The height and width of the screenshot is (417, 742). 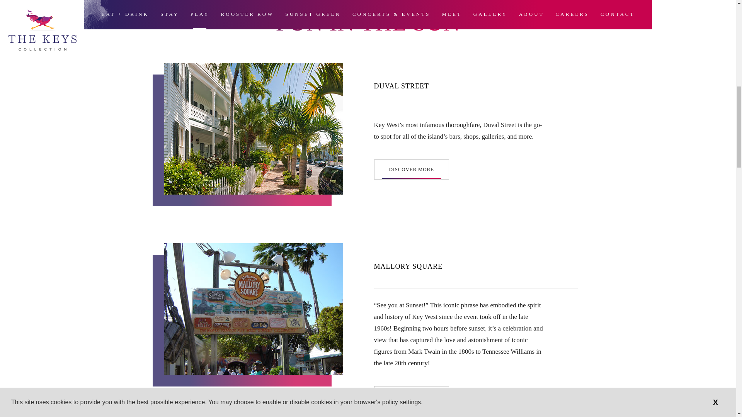 I want to click on Discover More, so click(x=411, y=169).